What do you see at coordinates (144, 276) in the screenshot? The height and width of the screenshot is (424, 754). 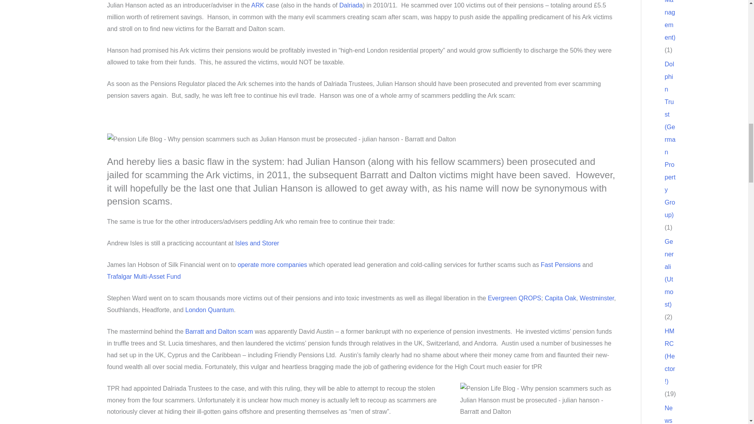 I see `Trafalgar Multi-Asset Fund` at bounding box center [144, 276].